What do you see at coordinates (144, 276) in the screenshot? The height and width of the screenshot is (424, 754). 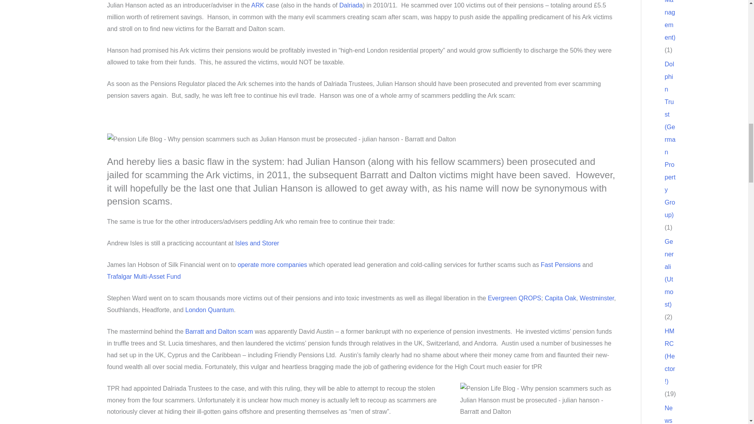 I see `Trafalgar Multi-Asset Fund` at bounding box center [144, 276].